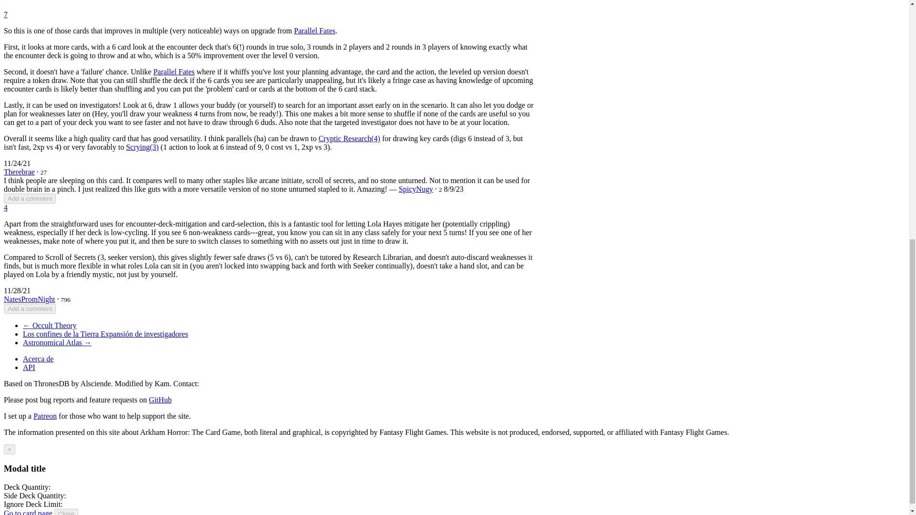 This screenshot has height=515, width=916. What do you see at coordinates (440, 189) in the screenshot?
I see `User Reputation` at bounding box center [440, 189].